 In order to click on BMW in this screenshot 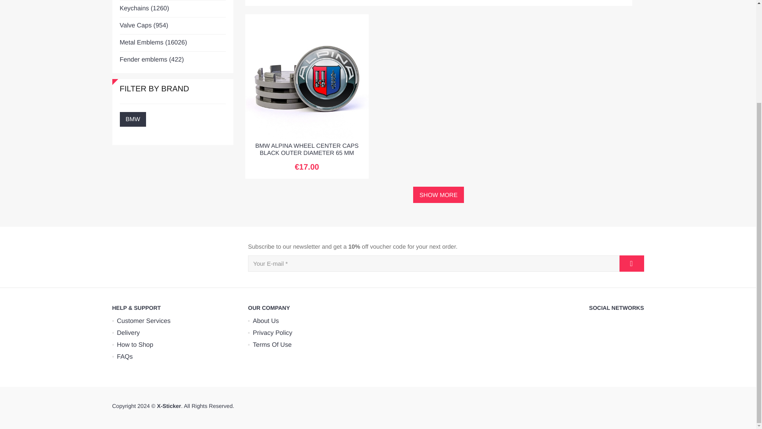, I will do `click(133, 119)`.